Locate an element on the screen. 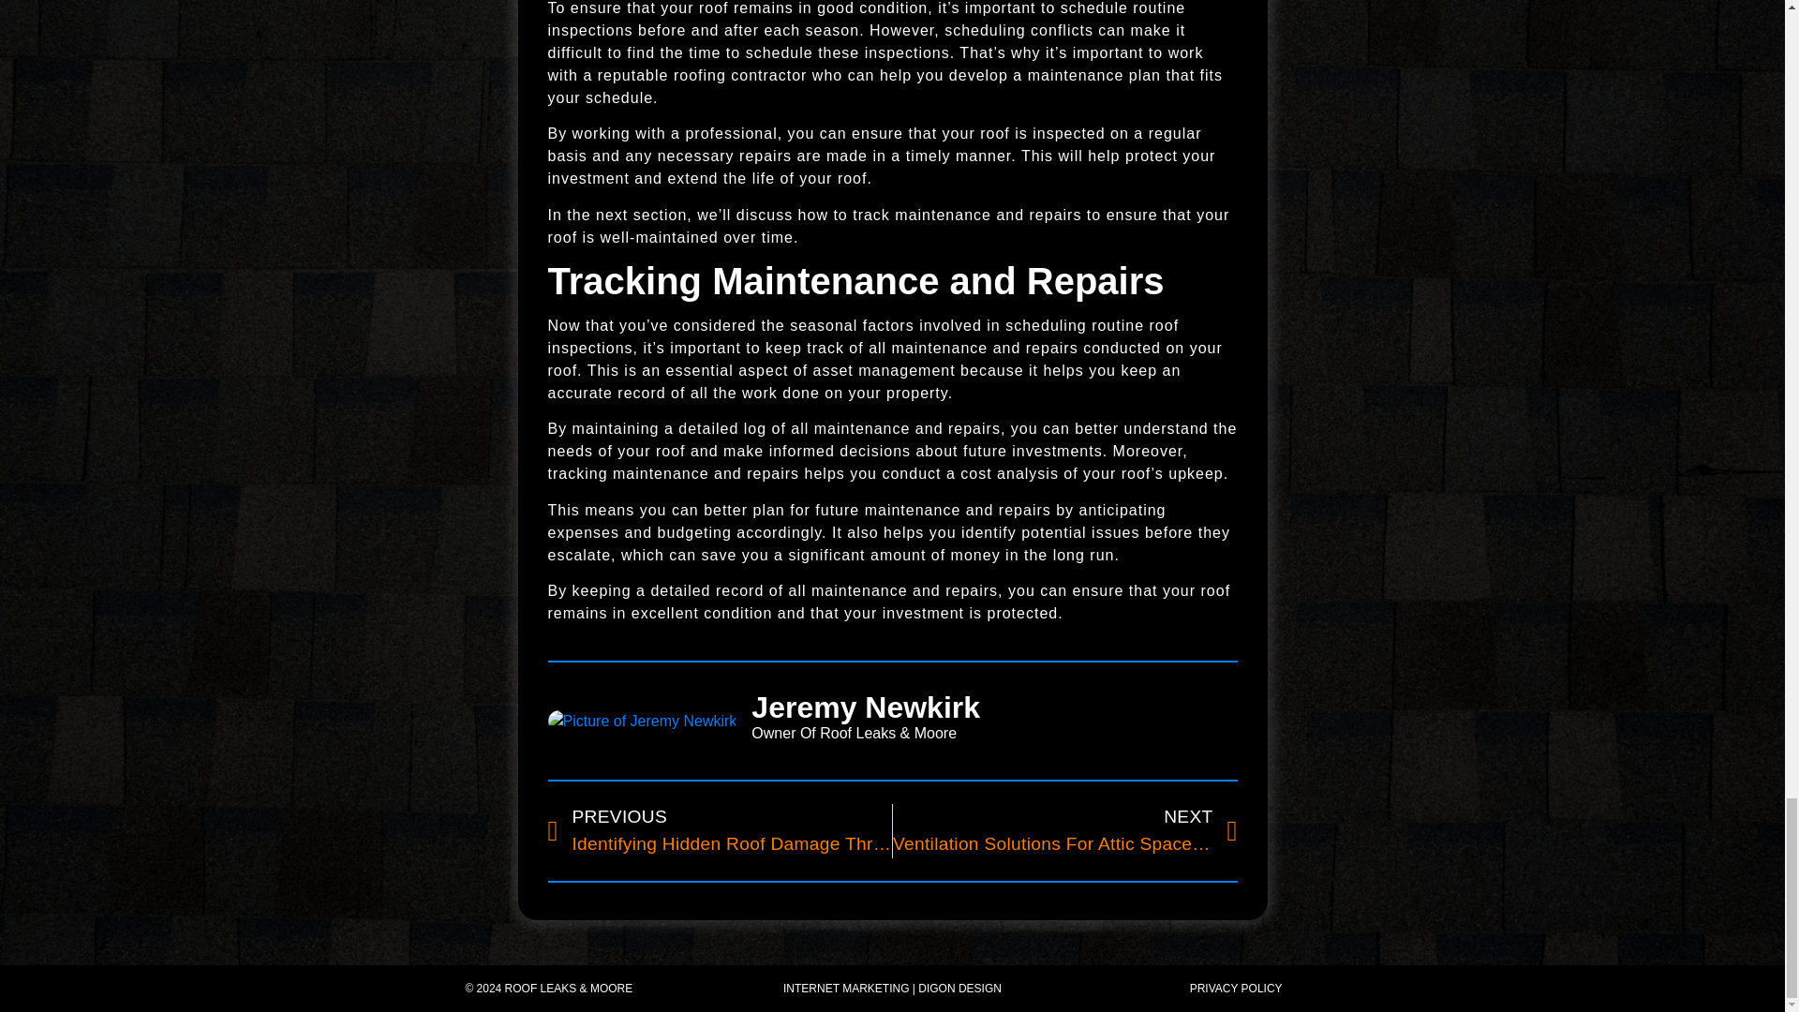 This screenshot has height=1012, width=1799. PRIVACY POLICY is located at coordinates (1235, 988).